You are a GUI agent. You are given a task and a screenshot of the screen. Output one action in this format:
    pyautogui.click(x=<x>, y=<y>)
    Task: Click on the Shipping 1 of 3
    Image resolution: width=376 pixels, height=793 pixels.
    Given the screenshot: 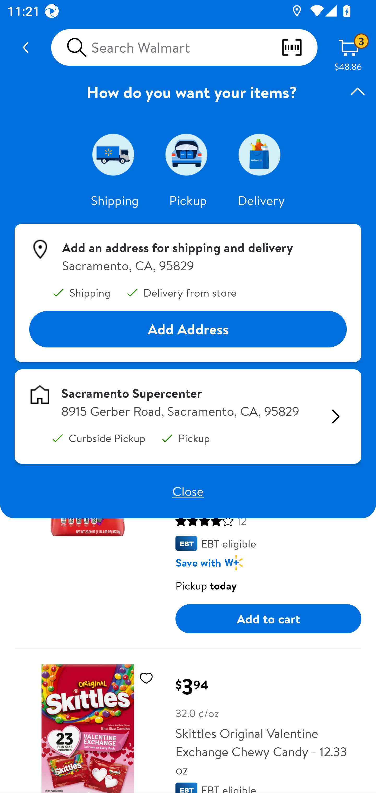 What is the action you would take?
    pyautogui.click(x=115, y=154)
    